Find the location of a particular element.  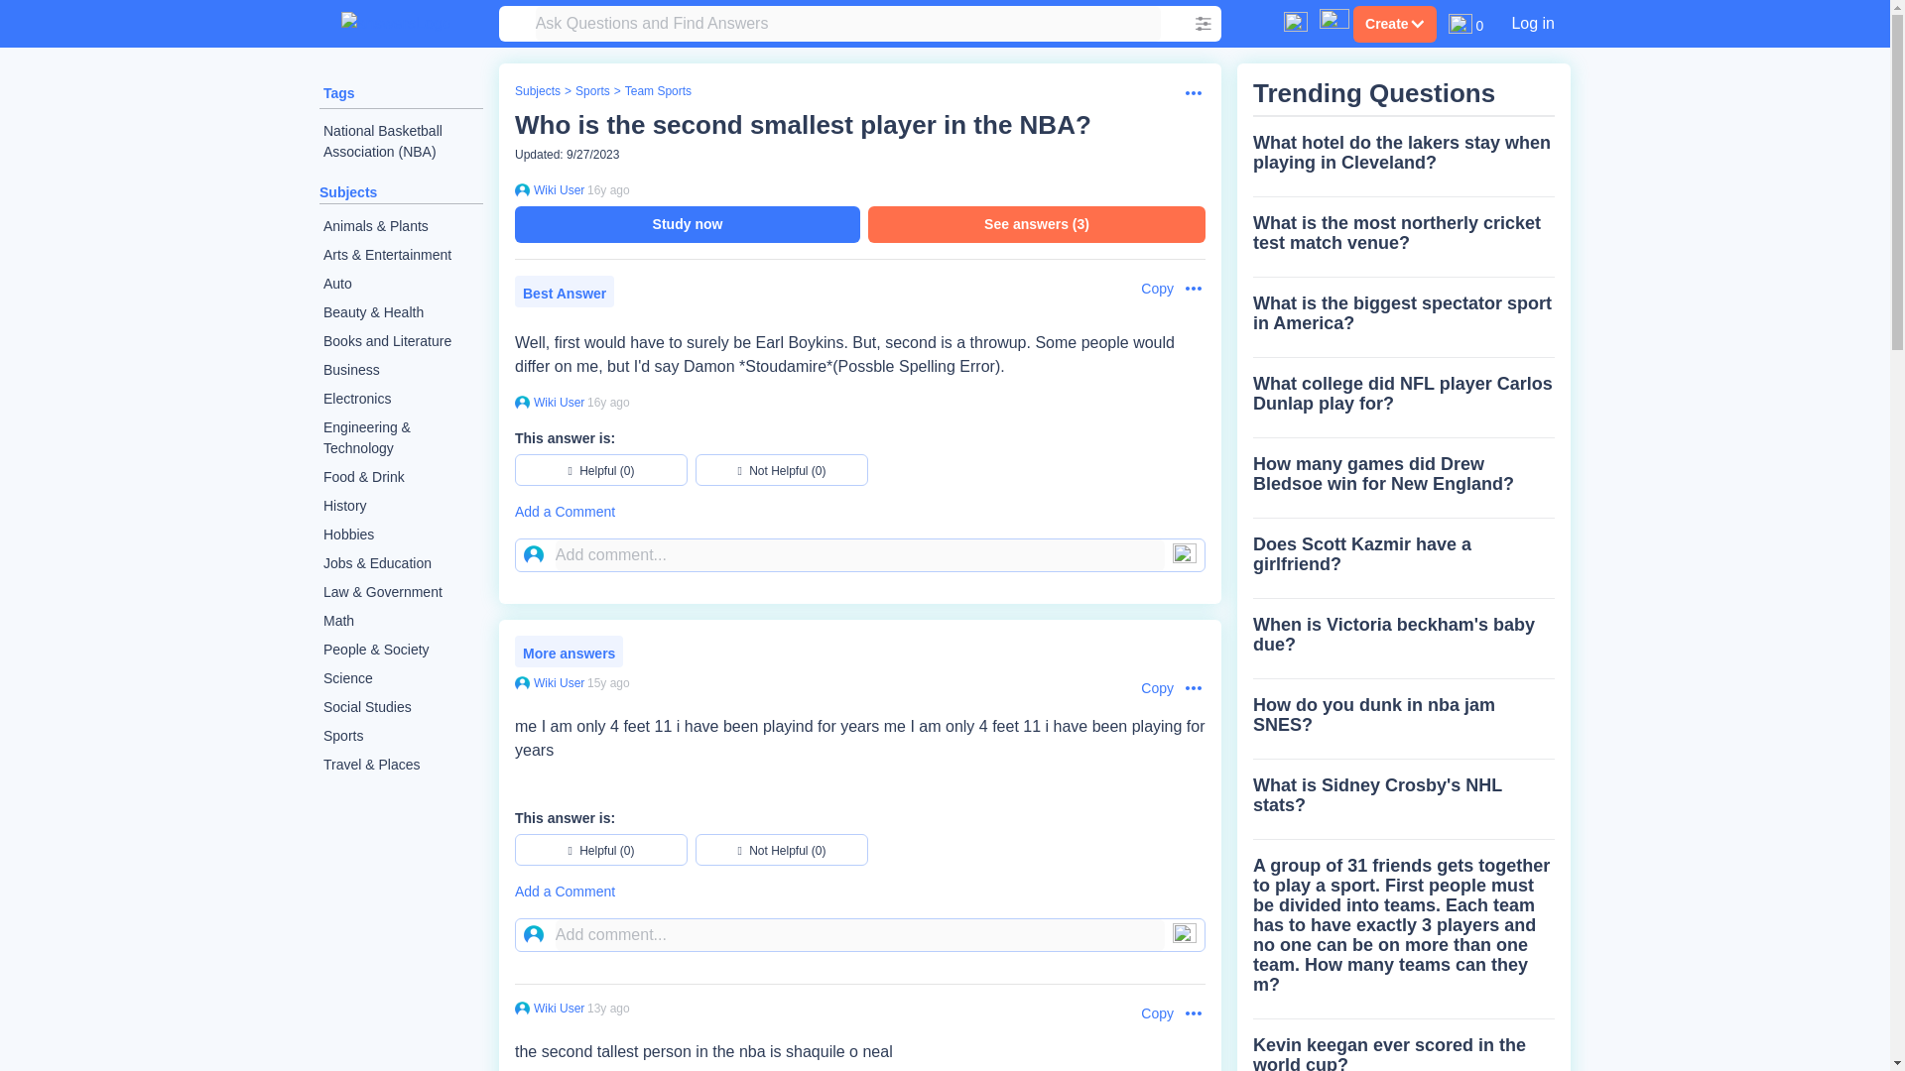

Auto is located at coordinates (401, 284).